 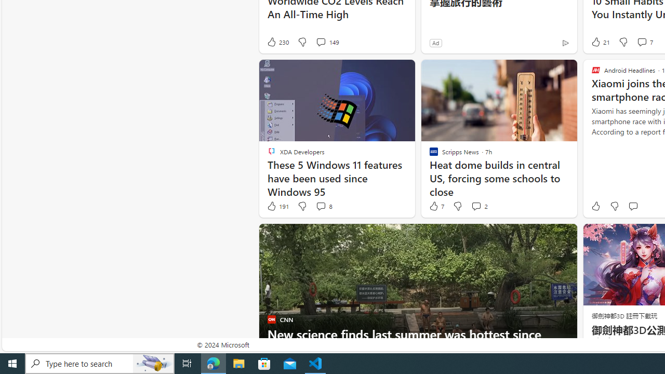 What do you see at coordinates (321, 206) in the screenshot?
I see `View comments 8 Comment` at bounding box center [321, 206].